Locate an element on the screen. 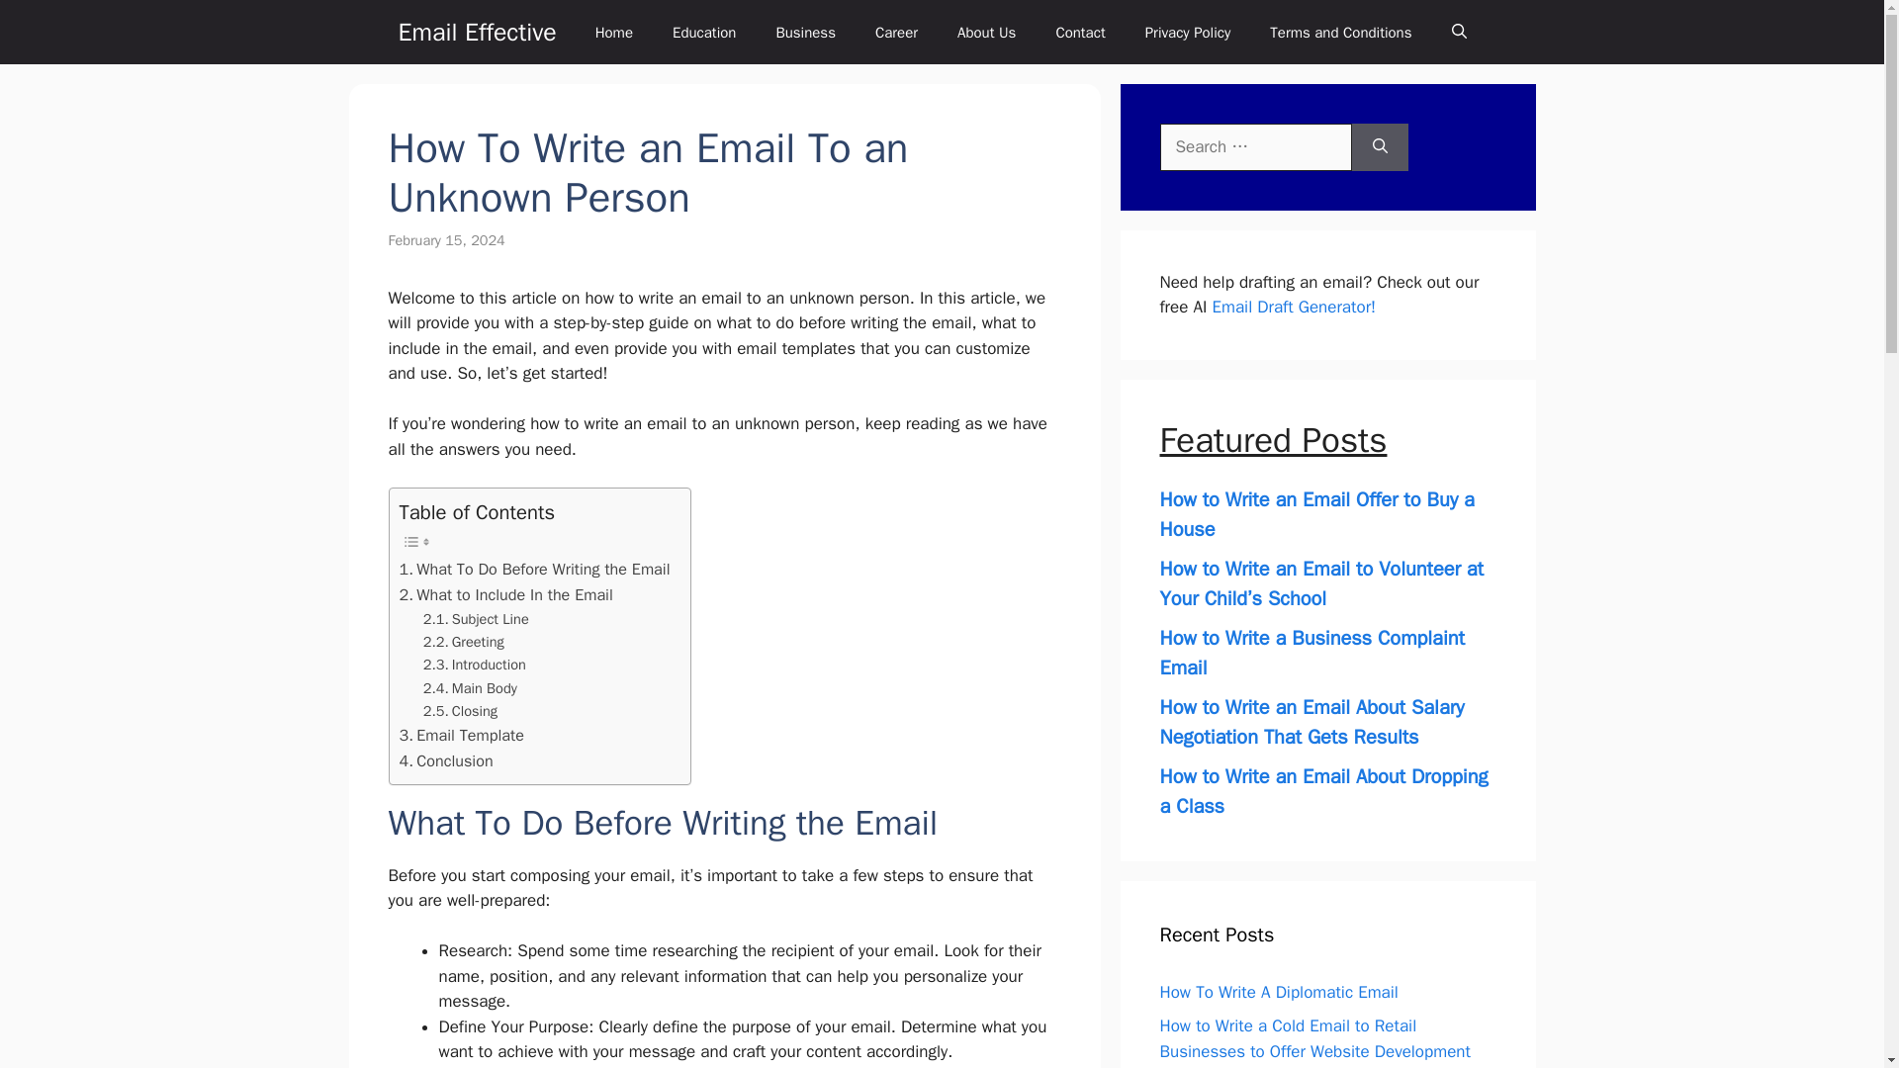 The width and height of the screenshot is (1899, 1068). About Us is located at coordinates (986, 32).